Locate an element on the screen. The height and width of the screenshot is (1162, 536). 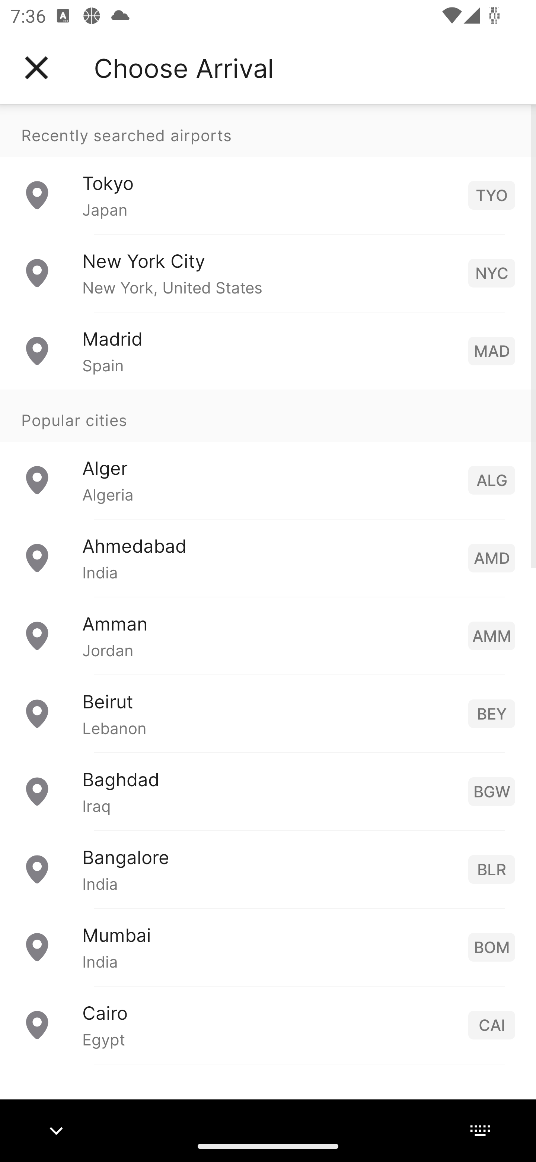
New York City New York, United States NYC is located at coordinates (268, 273).